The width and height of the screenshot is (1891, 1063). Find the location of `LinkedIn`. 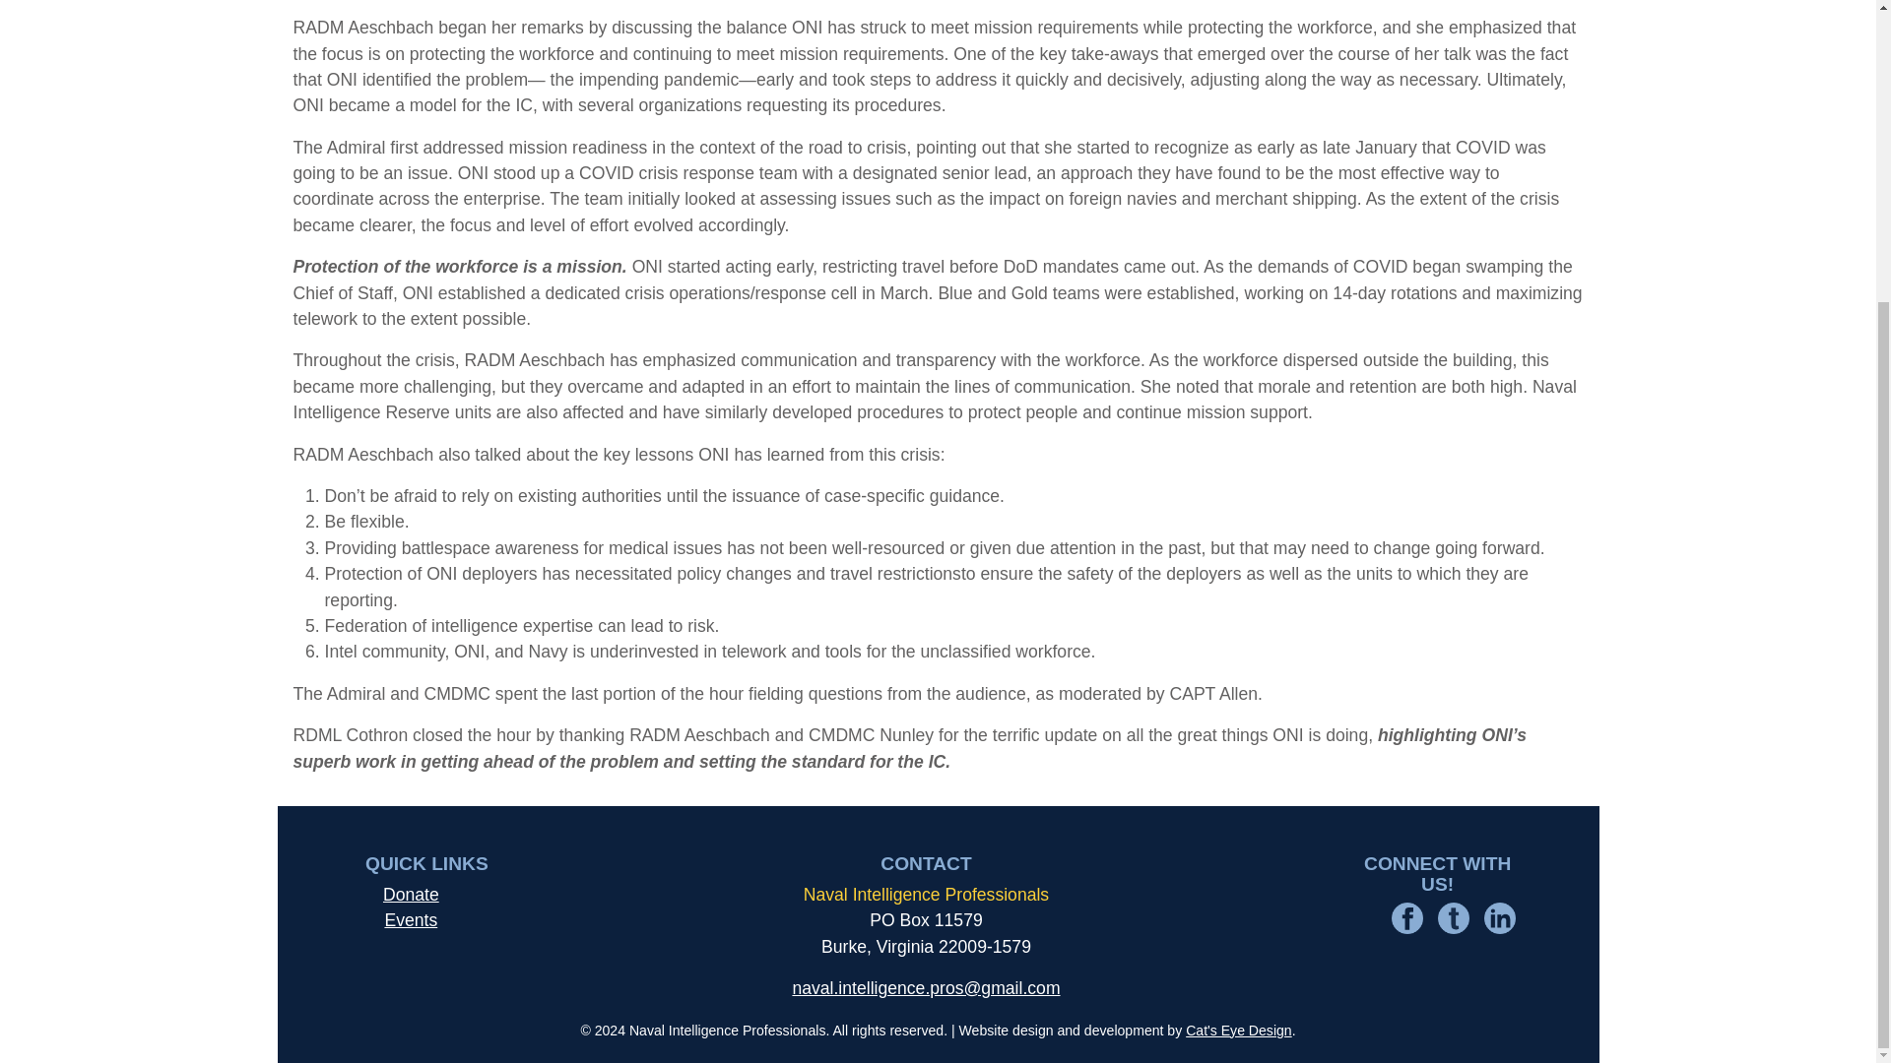

LinkedIn is located at coordinates (1500, 917).